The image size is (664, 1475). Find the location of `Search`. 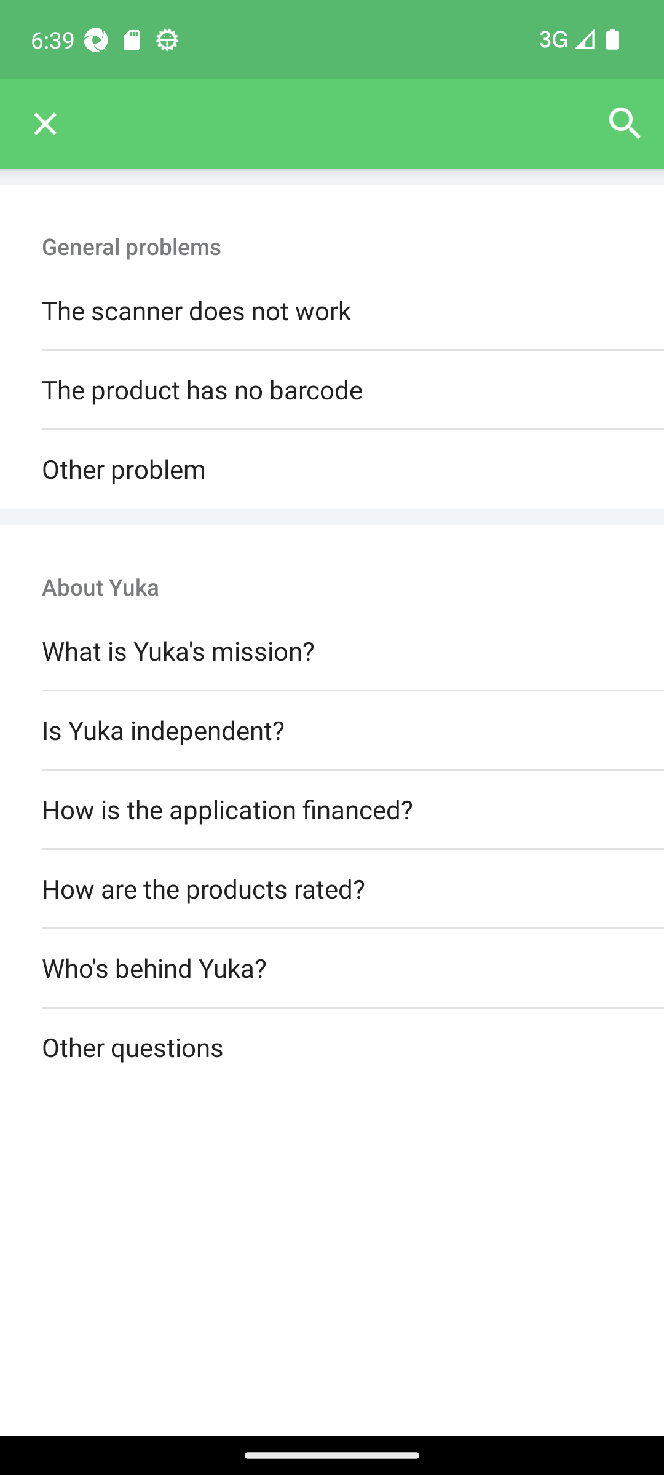

Search is located at coordinates (625, 124).